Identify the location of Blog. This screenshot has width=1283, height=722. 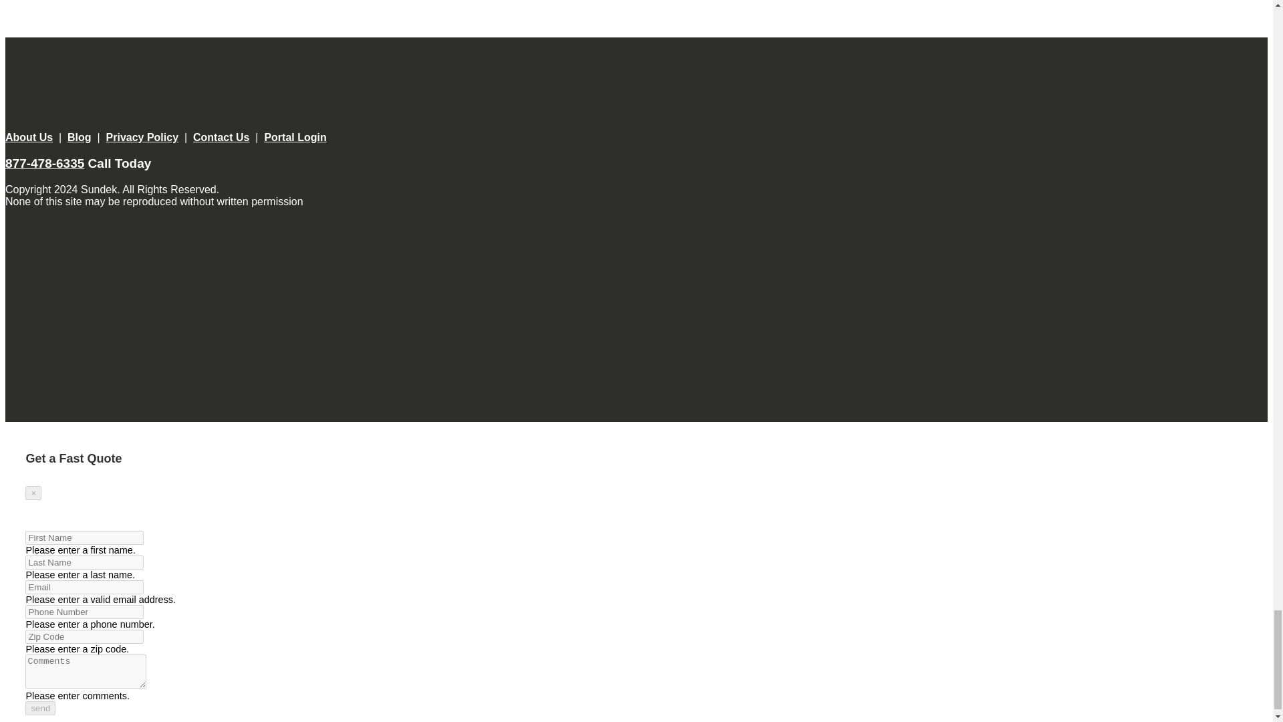
(79, 136).